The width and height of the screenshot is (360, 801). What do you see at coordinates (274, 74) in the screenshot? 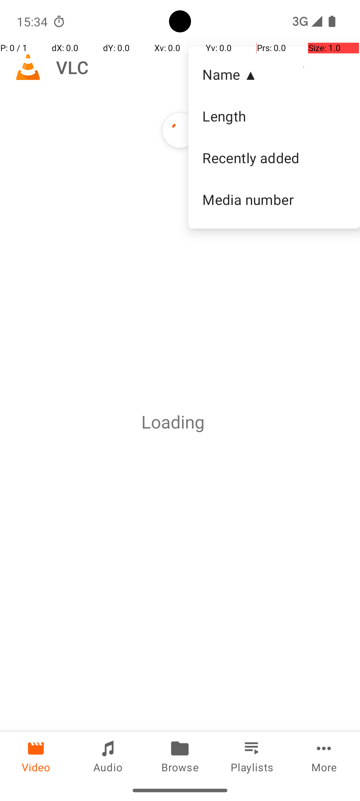
I see `Name. Ascending` at bounding box center [274, 74].